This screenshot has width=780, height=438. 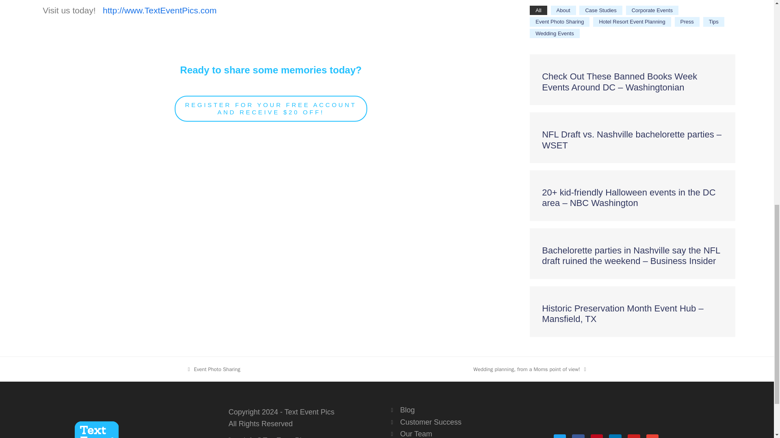 What do you see at coordinates (468, 410) in the screenshot?
I see `Blog` at bounding box center [468, 410].